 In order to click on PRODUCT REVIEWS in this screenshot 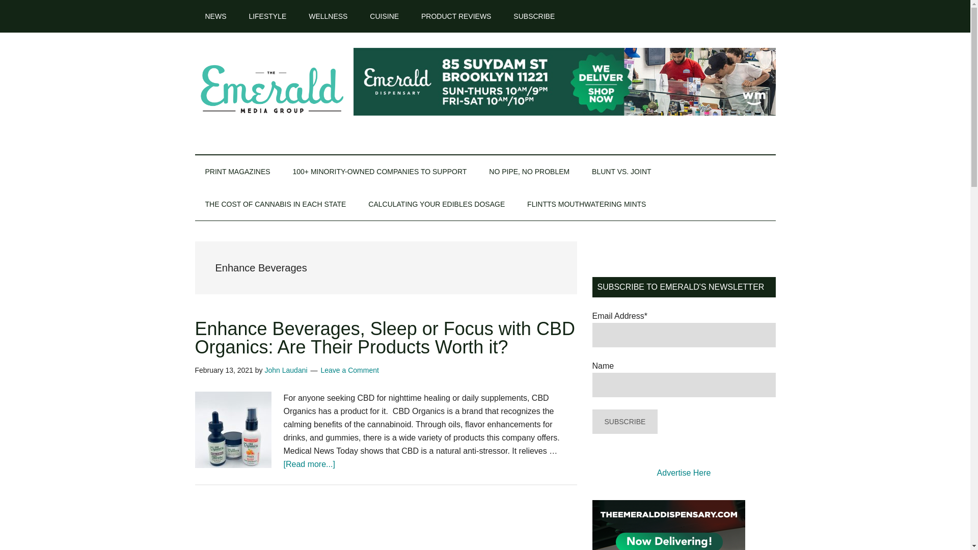, I will do `click(455, 16)`.